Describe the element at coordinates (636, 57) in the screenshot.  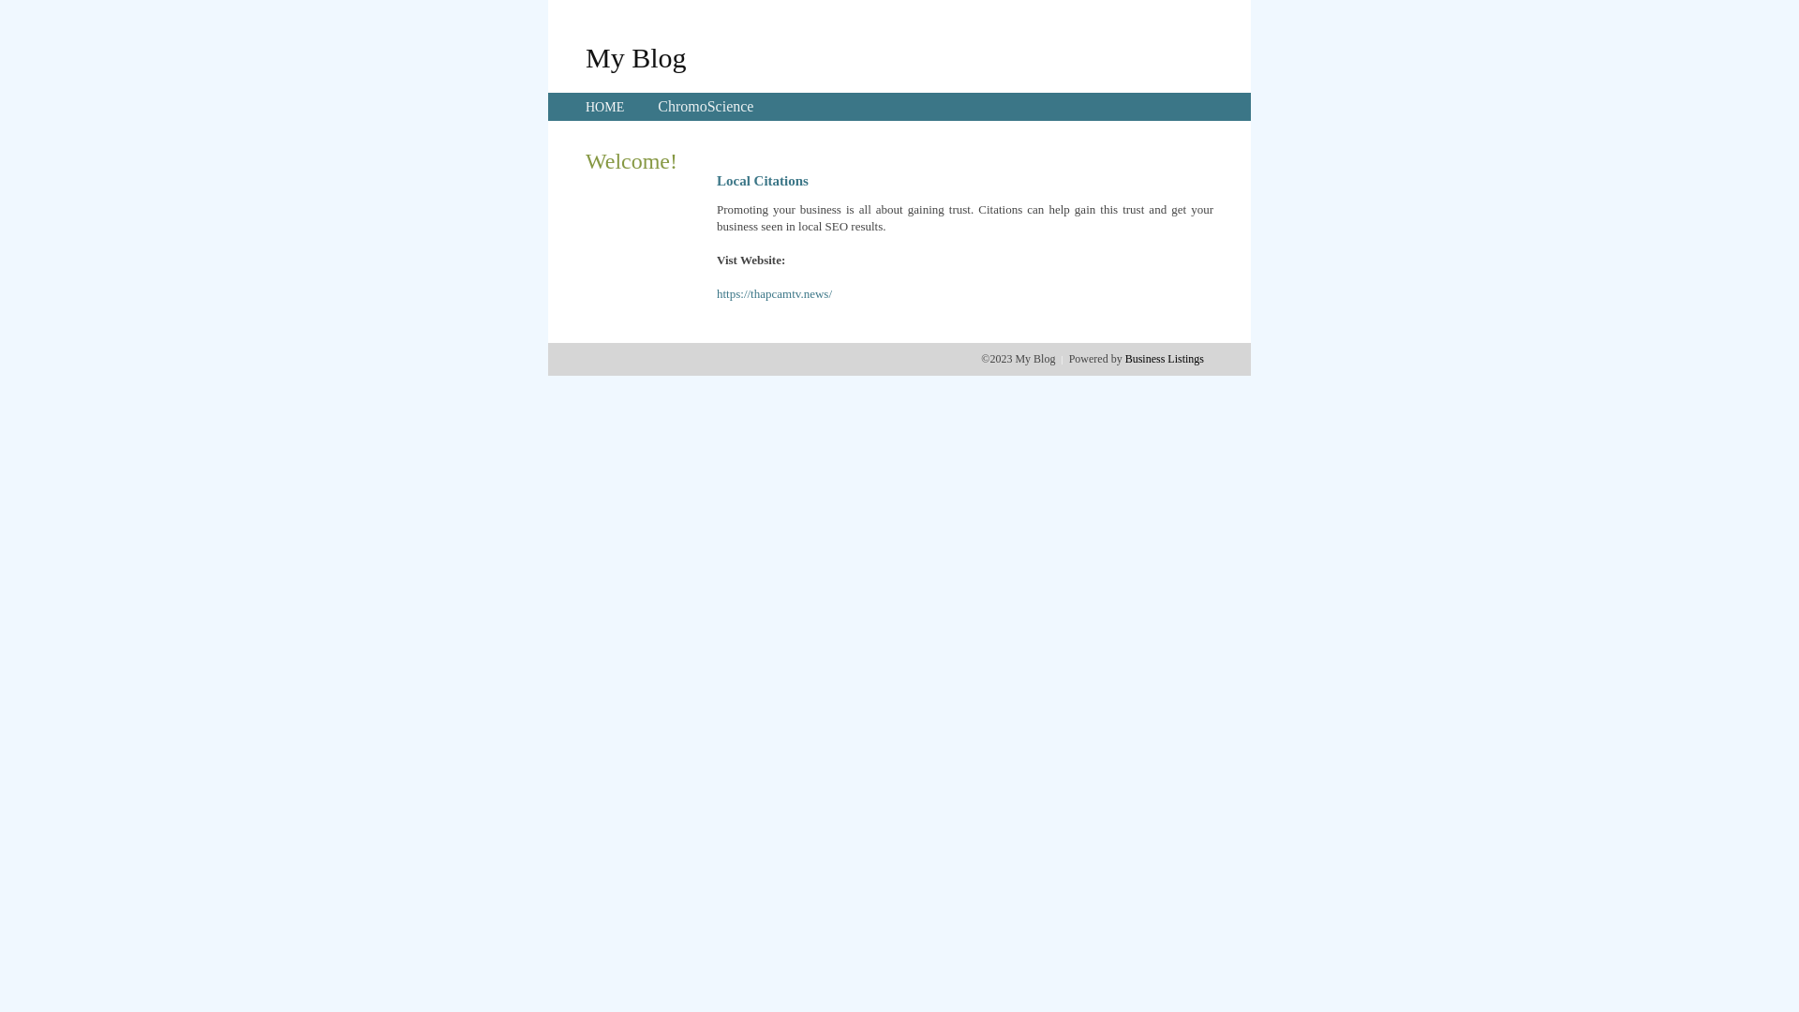
I see `My Blog` at that location.